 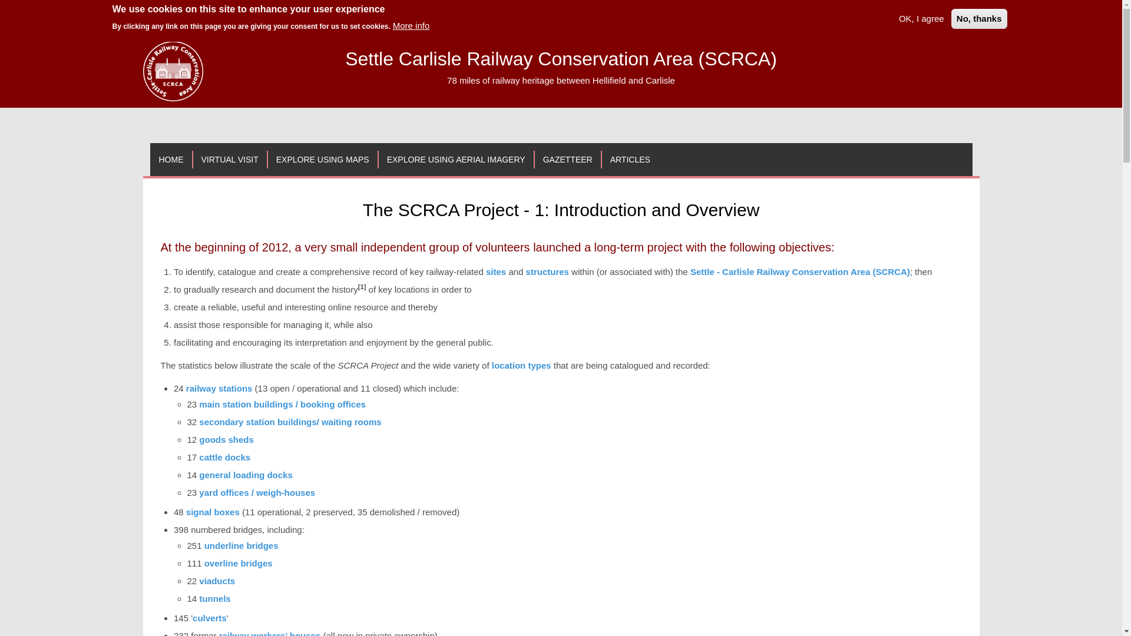 What do you see at coordinates (151, 16) in the screenshot?
I see `Search` at bounding box center [151, 16].